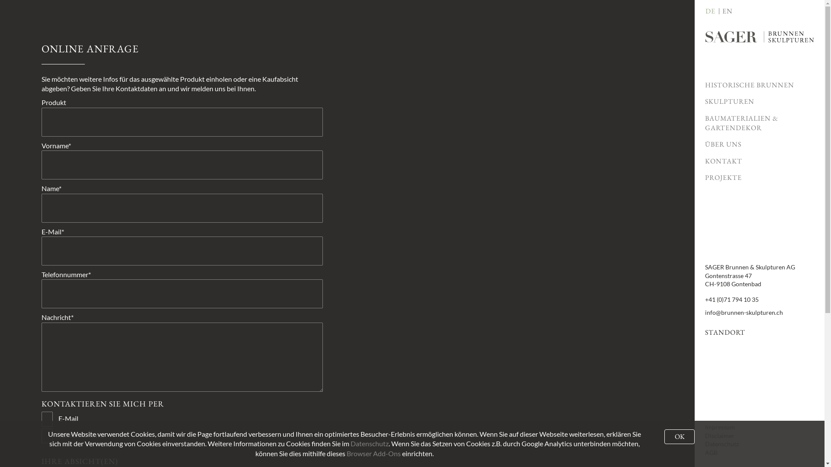  I want to click on KONTAKT, so click(760, 161).